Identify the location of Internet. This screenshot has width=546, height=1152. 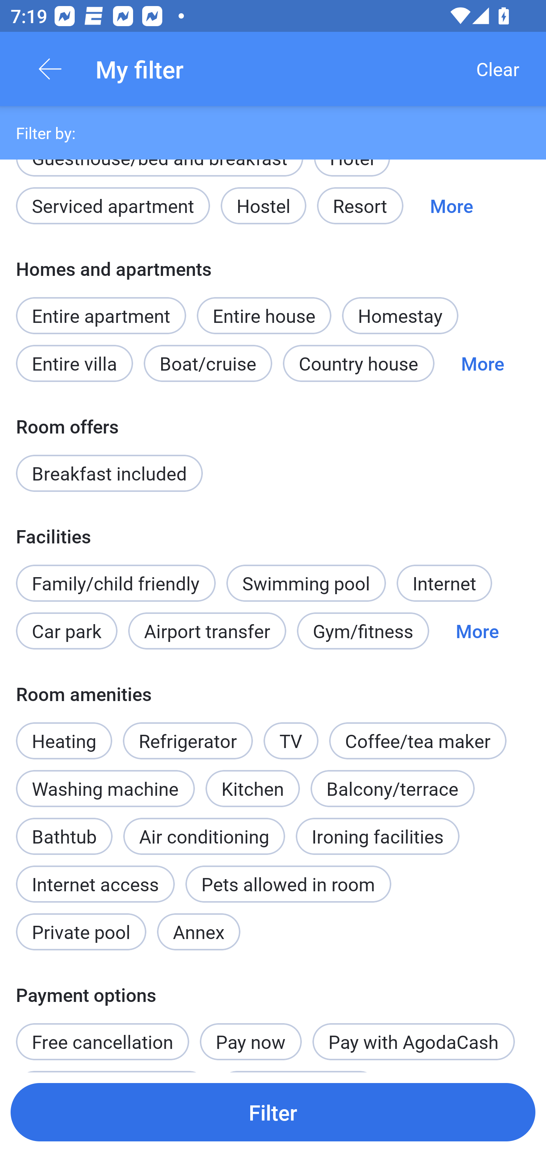
(444, 584).